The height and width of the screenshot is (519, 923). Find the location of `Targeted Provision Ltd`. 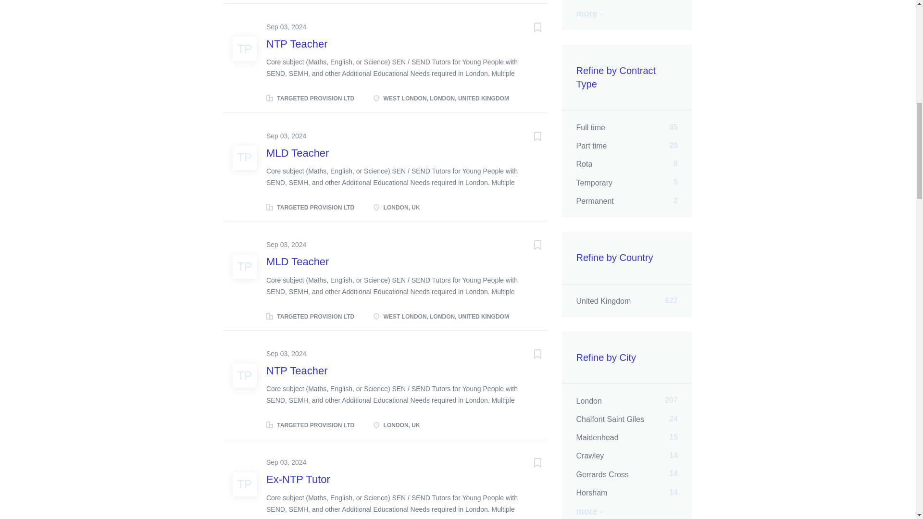

Targeted Provision Ltd is located at coordinates (244, 266).